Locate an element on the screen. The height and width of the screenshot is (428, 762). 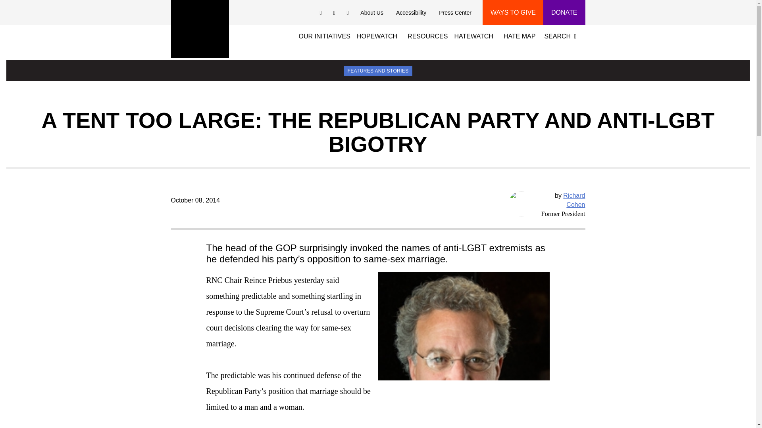
Home is located at coordinates (200, 29).